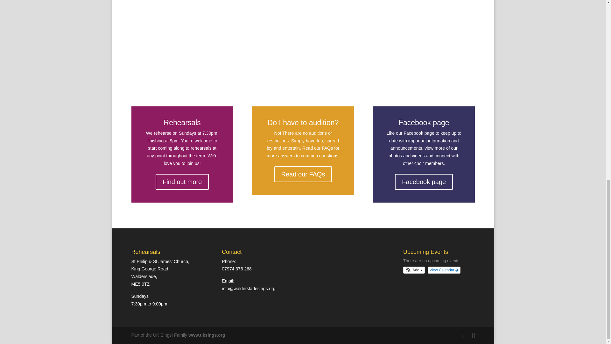  I want to click on www.uksings.org, so click(206, 335).